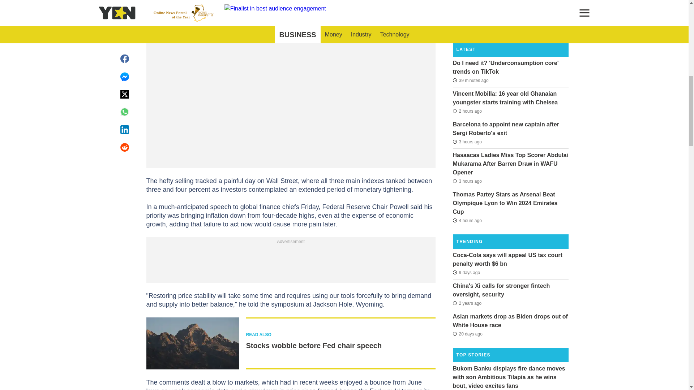  What do you see at coordinates (466, 272) in the screenshot?
I see `2024-08-02T15:58:04Z` at bounding box center [466, 272].